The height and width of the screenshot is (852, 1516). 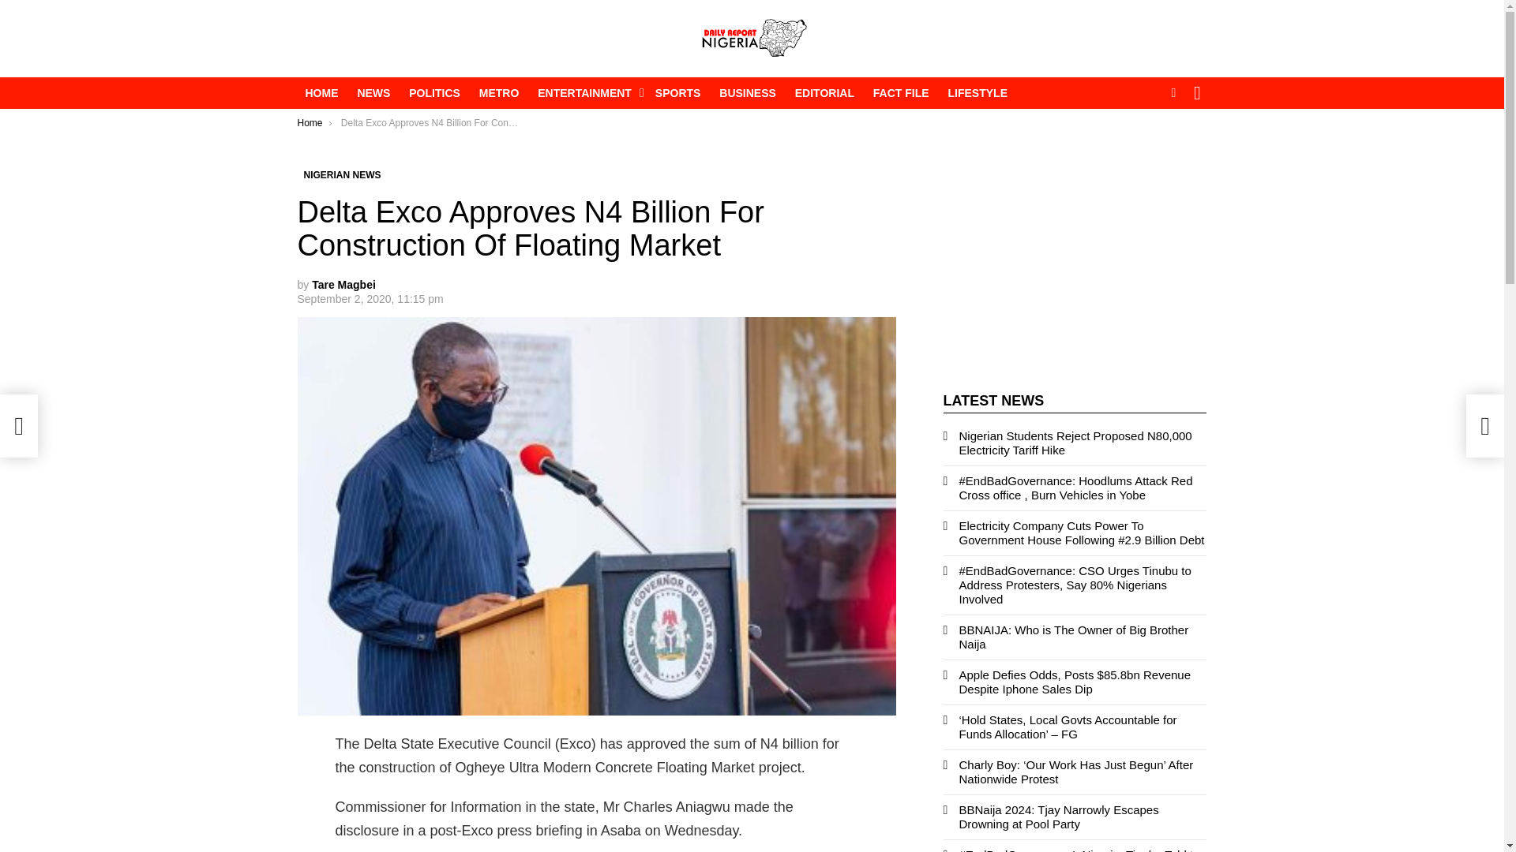 I want to click on ENTERTAINMENT, so click(x=587, y=92).